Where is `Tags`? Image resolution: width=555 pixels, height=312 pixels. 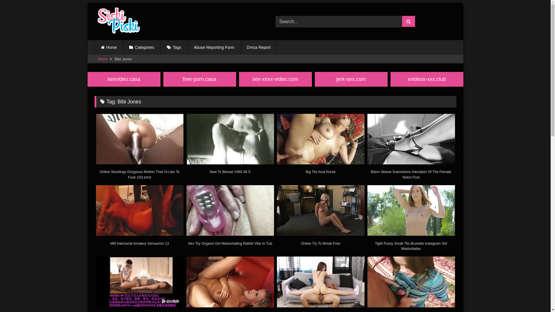
Tags is located at coordinates (174, 47).